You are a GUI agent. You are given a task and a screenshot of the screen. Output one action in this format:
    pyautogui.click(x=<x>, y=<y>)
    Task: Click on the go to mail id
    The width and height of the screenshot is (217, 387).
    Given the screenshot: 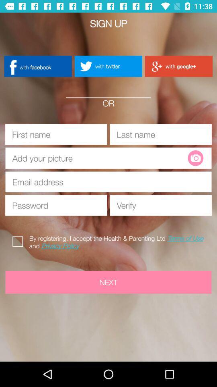 What is the action you would take?
    pyautogui.click(x=108, y=182)
    